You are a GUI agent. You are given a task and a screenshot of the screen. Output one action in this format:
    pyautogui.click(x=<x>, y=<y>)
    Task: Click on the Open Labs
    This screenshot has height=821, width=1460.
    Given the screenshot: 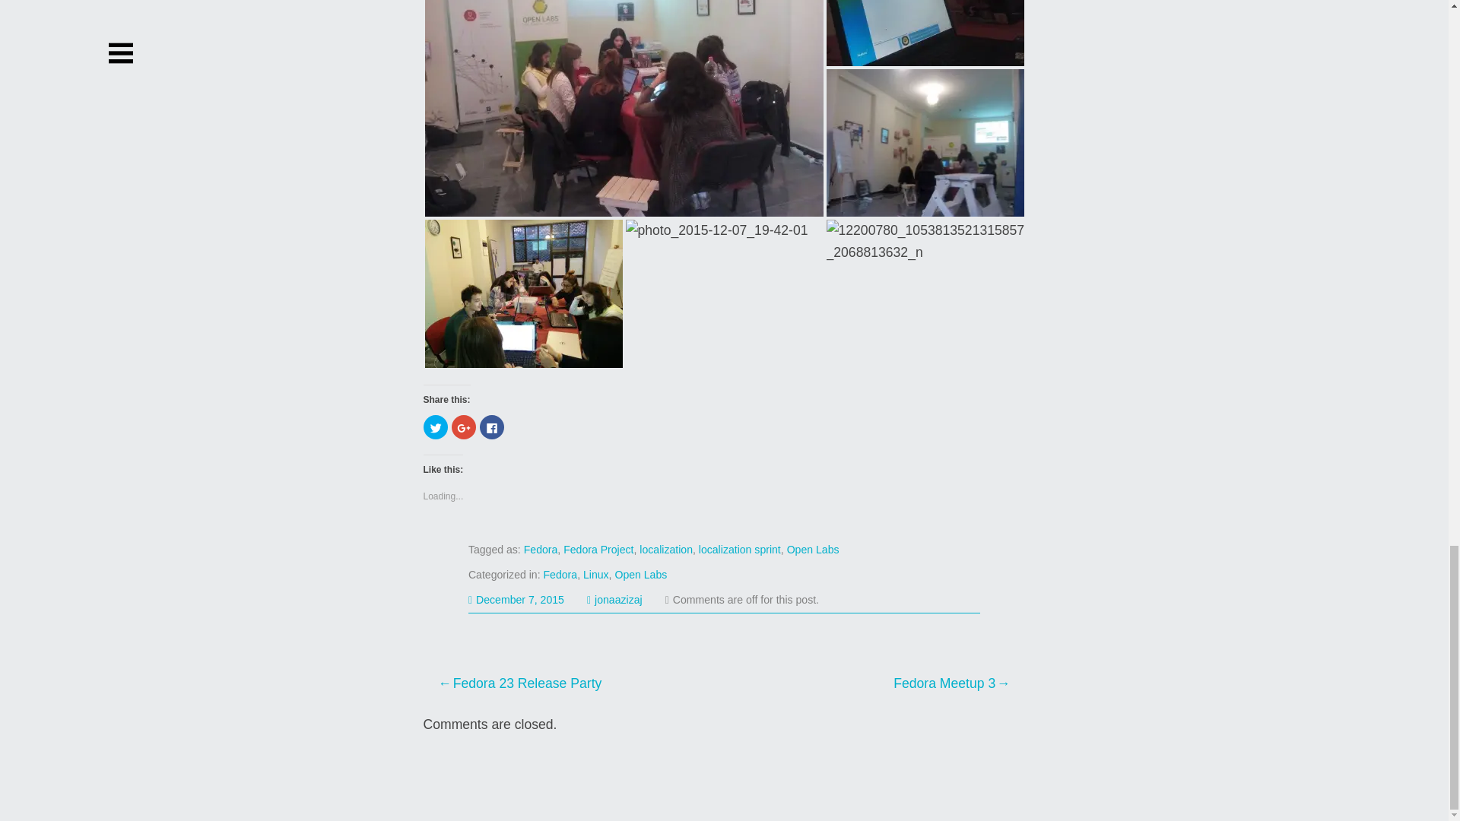 What is the action you would take?
    pyautogui.click(x=813, y=549)
    